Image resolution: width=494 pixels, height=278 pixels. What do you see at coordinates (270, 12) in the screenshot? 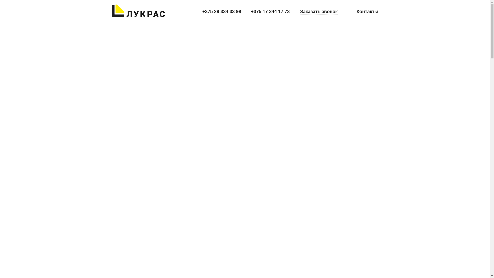
I see `+375 17 344 17 73` at bounding box center [270, 12].